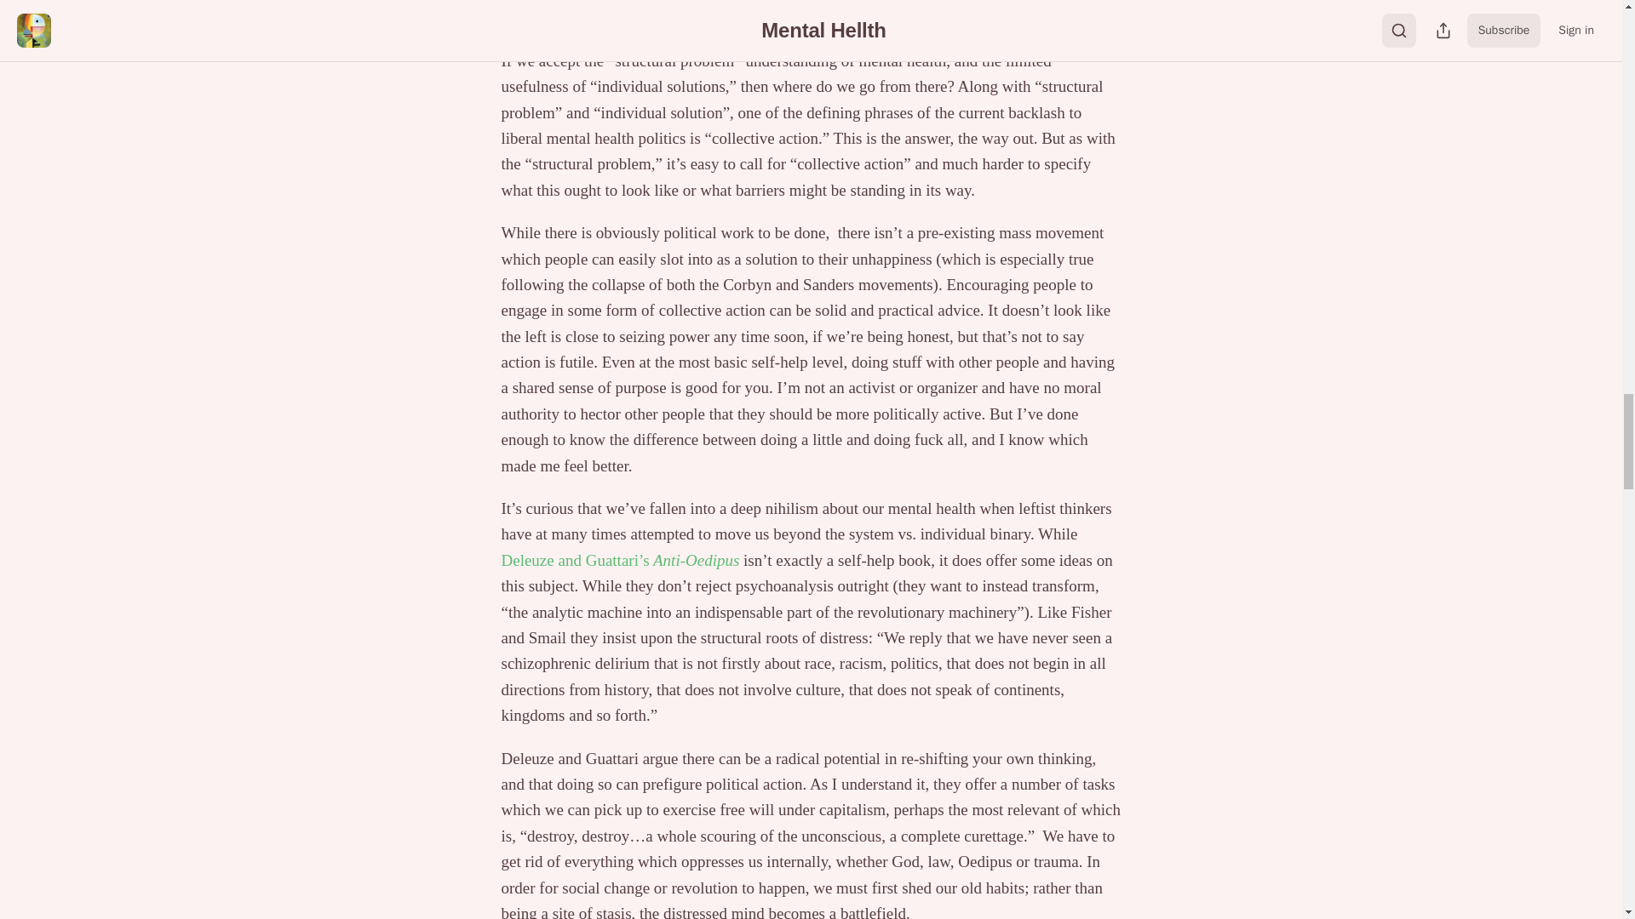 This screenshot has height=919, width=1635. What do you see at coordinates (695, 560) in the screenshot?
I see `Anti-Oedipus` at bounding box center [695, 560].